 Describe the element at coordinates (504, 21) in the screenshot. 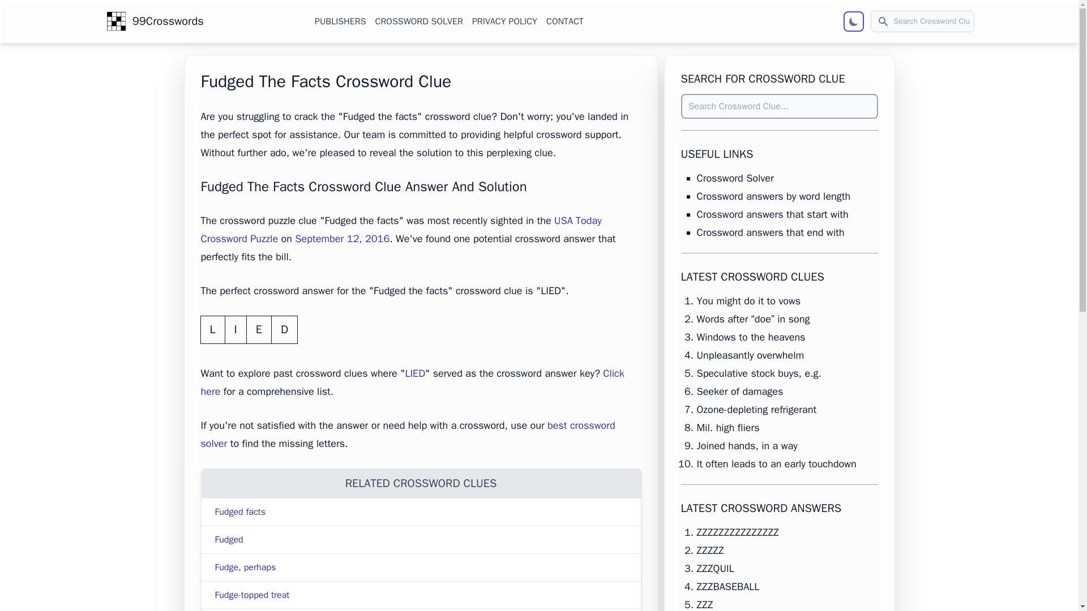

I see `PRIVACY POLICY` at that location.